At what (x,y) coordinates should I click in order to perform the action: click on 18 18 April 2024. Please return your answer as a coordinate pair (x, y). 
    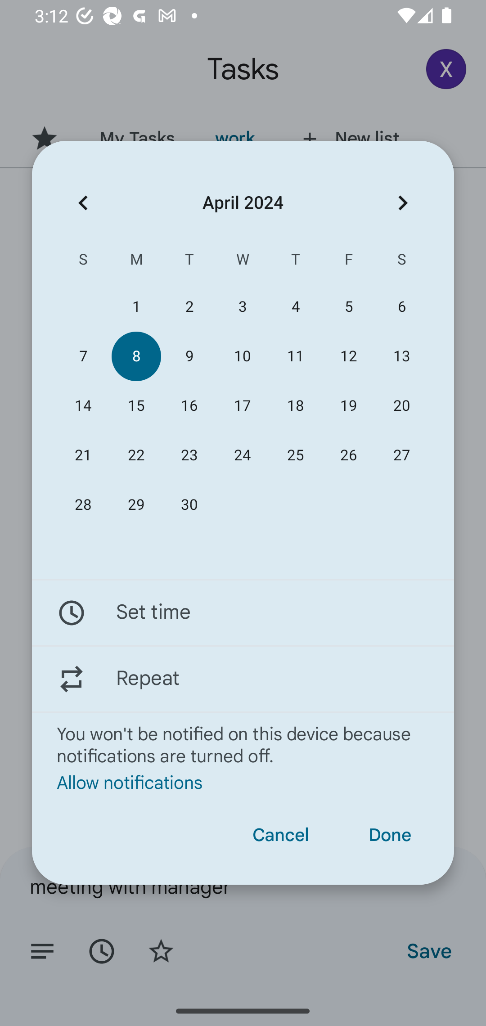
    Looking at the image, I should click on (296, 405).